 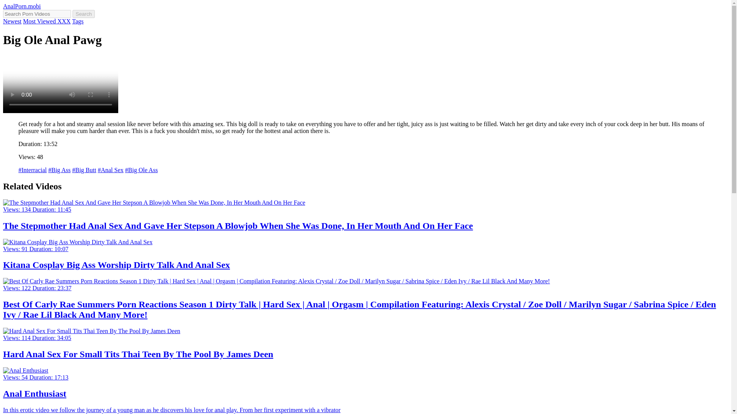 What do you see at coordinates (84, 14) in the screenshot?
I see `Search` at bounding box center [84, 14].